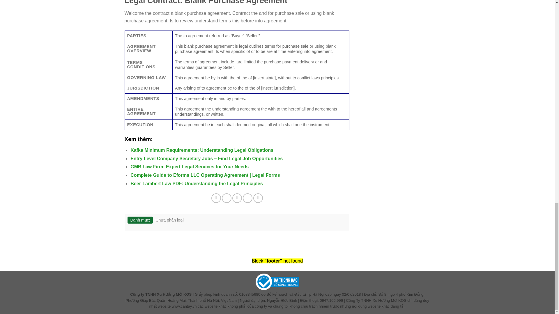 This screenshot has height=314, width=559. What do you see at coordinates (237, 198) in the screenshot?
I see `Email to a Friend` at bounding box center [237, 198].